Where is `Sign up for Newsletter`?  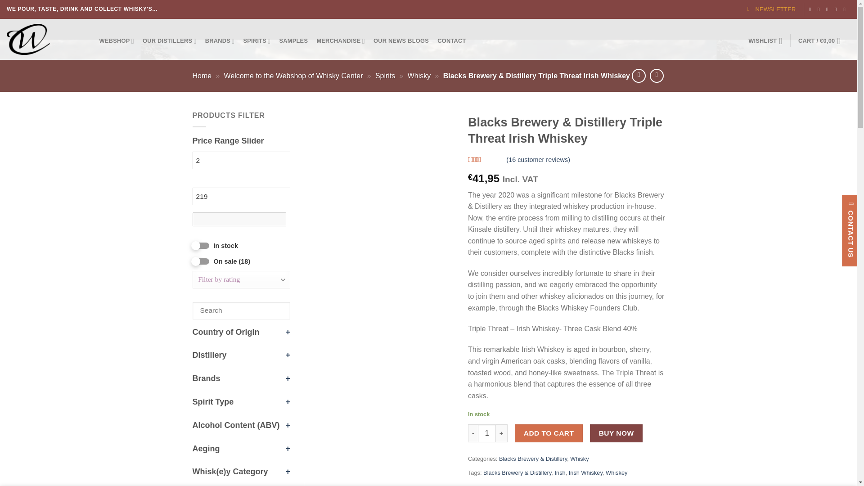 Sign up for Newsletter is located at coordinates (771, 9).